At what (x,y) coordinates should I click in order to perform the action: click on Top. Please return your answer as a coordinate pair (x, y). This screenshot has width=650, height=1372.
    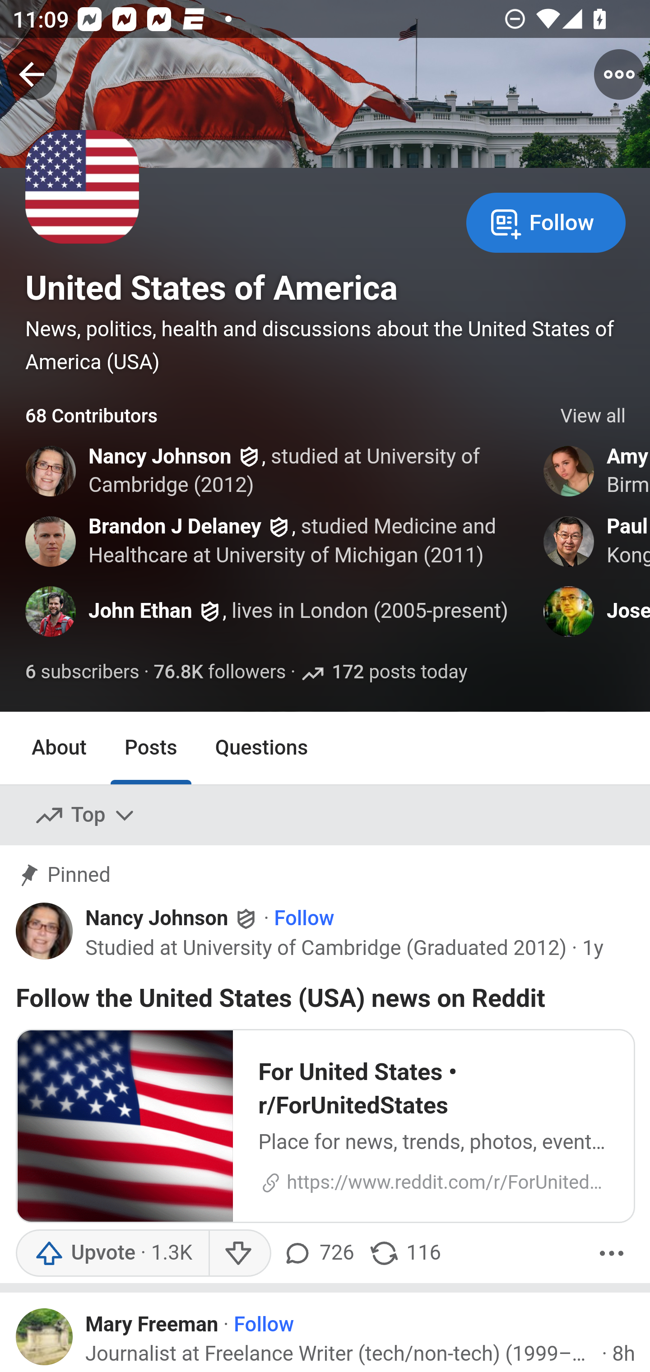
    Looking at the image, I should click on (86, 816).